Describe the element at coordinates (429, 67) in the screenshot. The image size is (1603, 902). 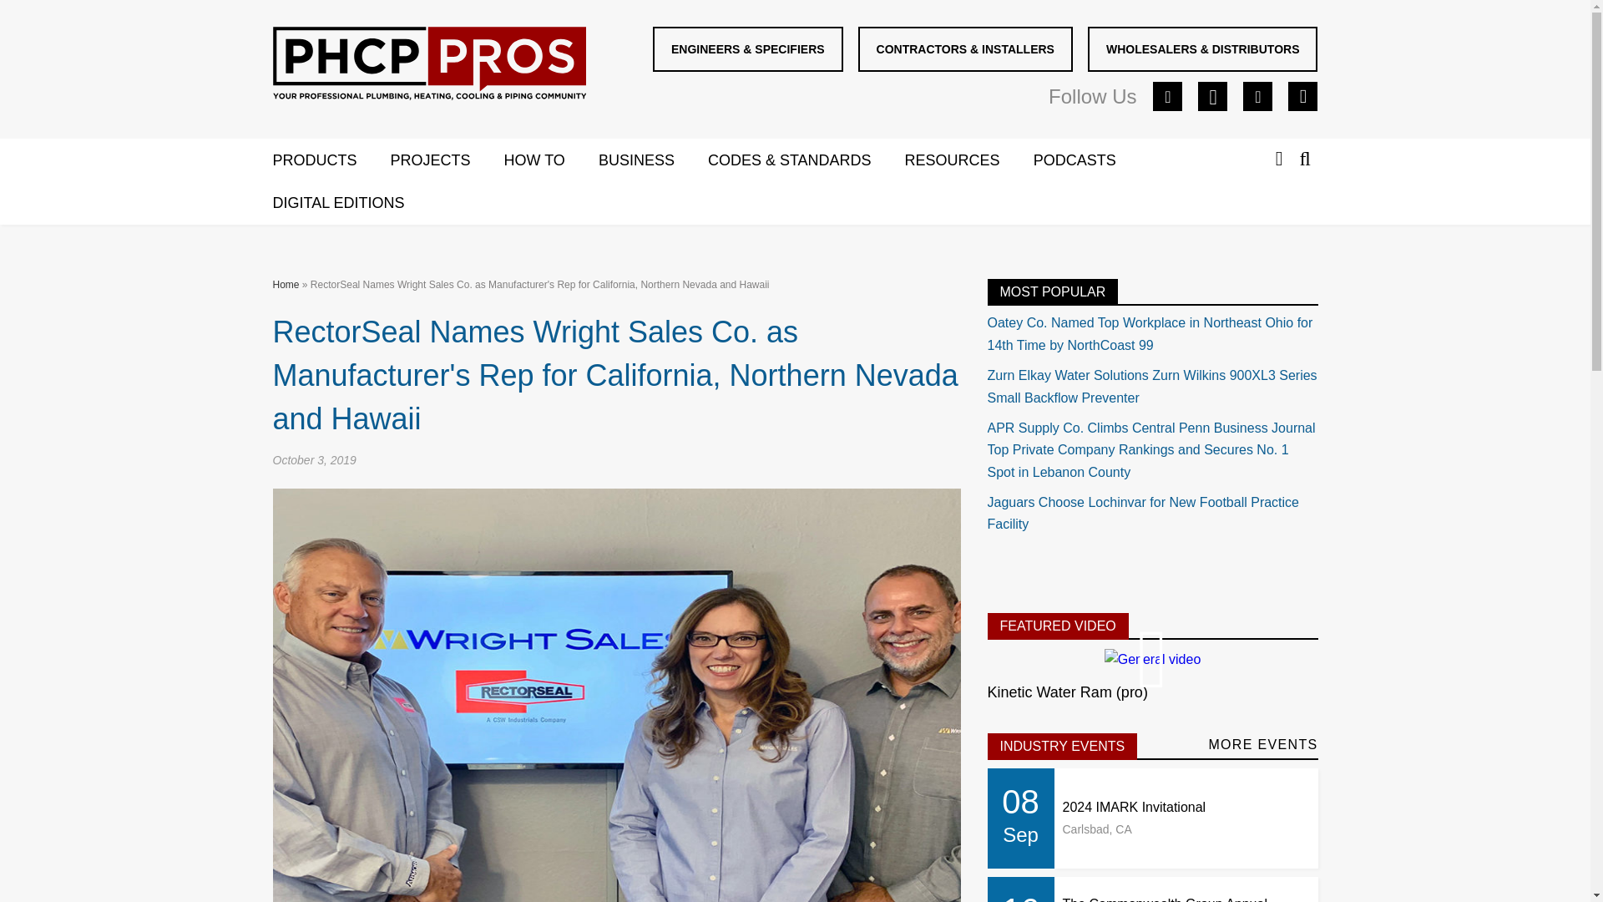
I see `logo` at that location.